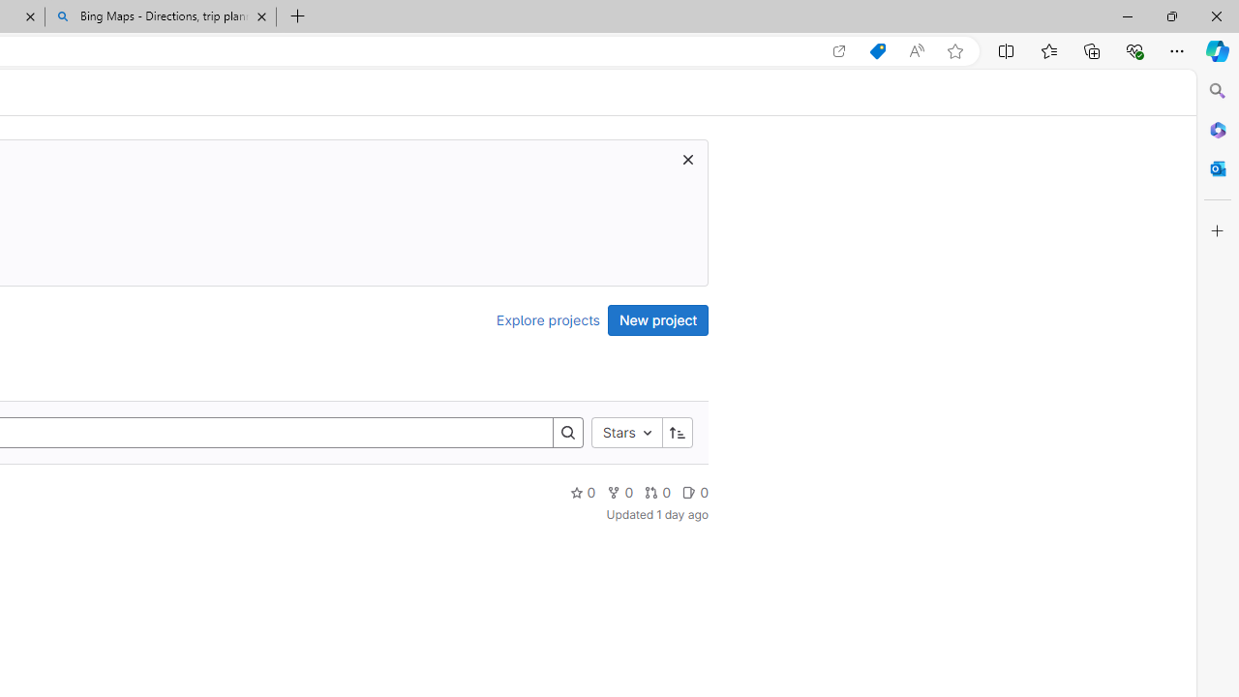  What do you see at coordinates (687, 159) in the screenshot?
I see `Dismiss trial promotion` at bounding box center [687, 159].